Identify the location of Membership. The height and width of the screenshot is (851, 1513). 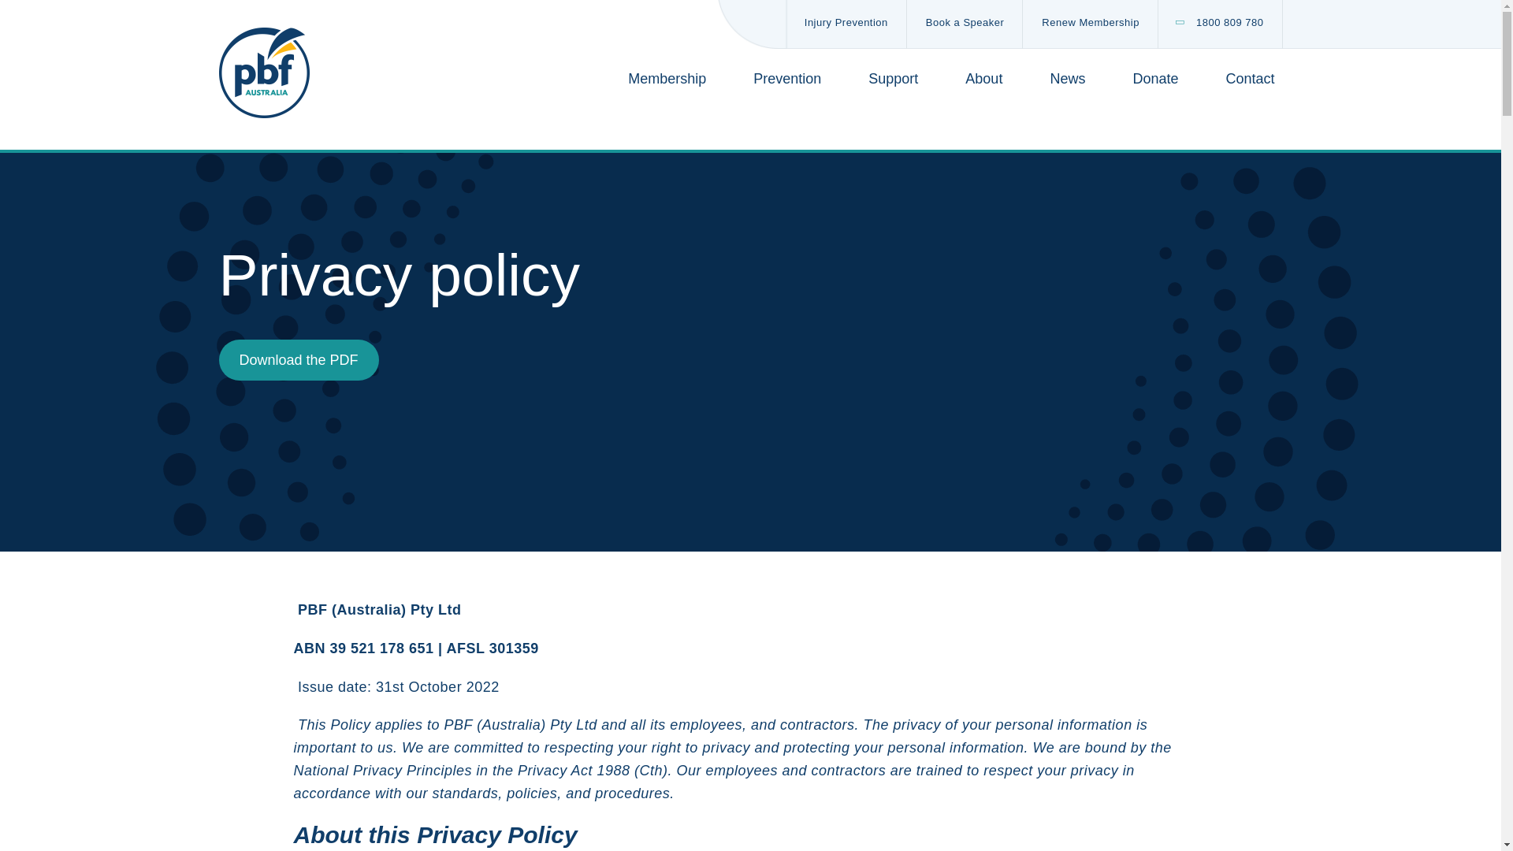
(667, 79).